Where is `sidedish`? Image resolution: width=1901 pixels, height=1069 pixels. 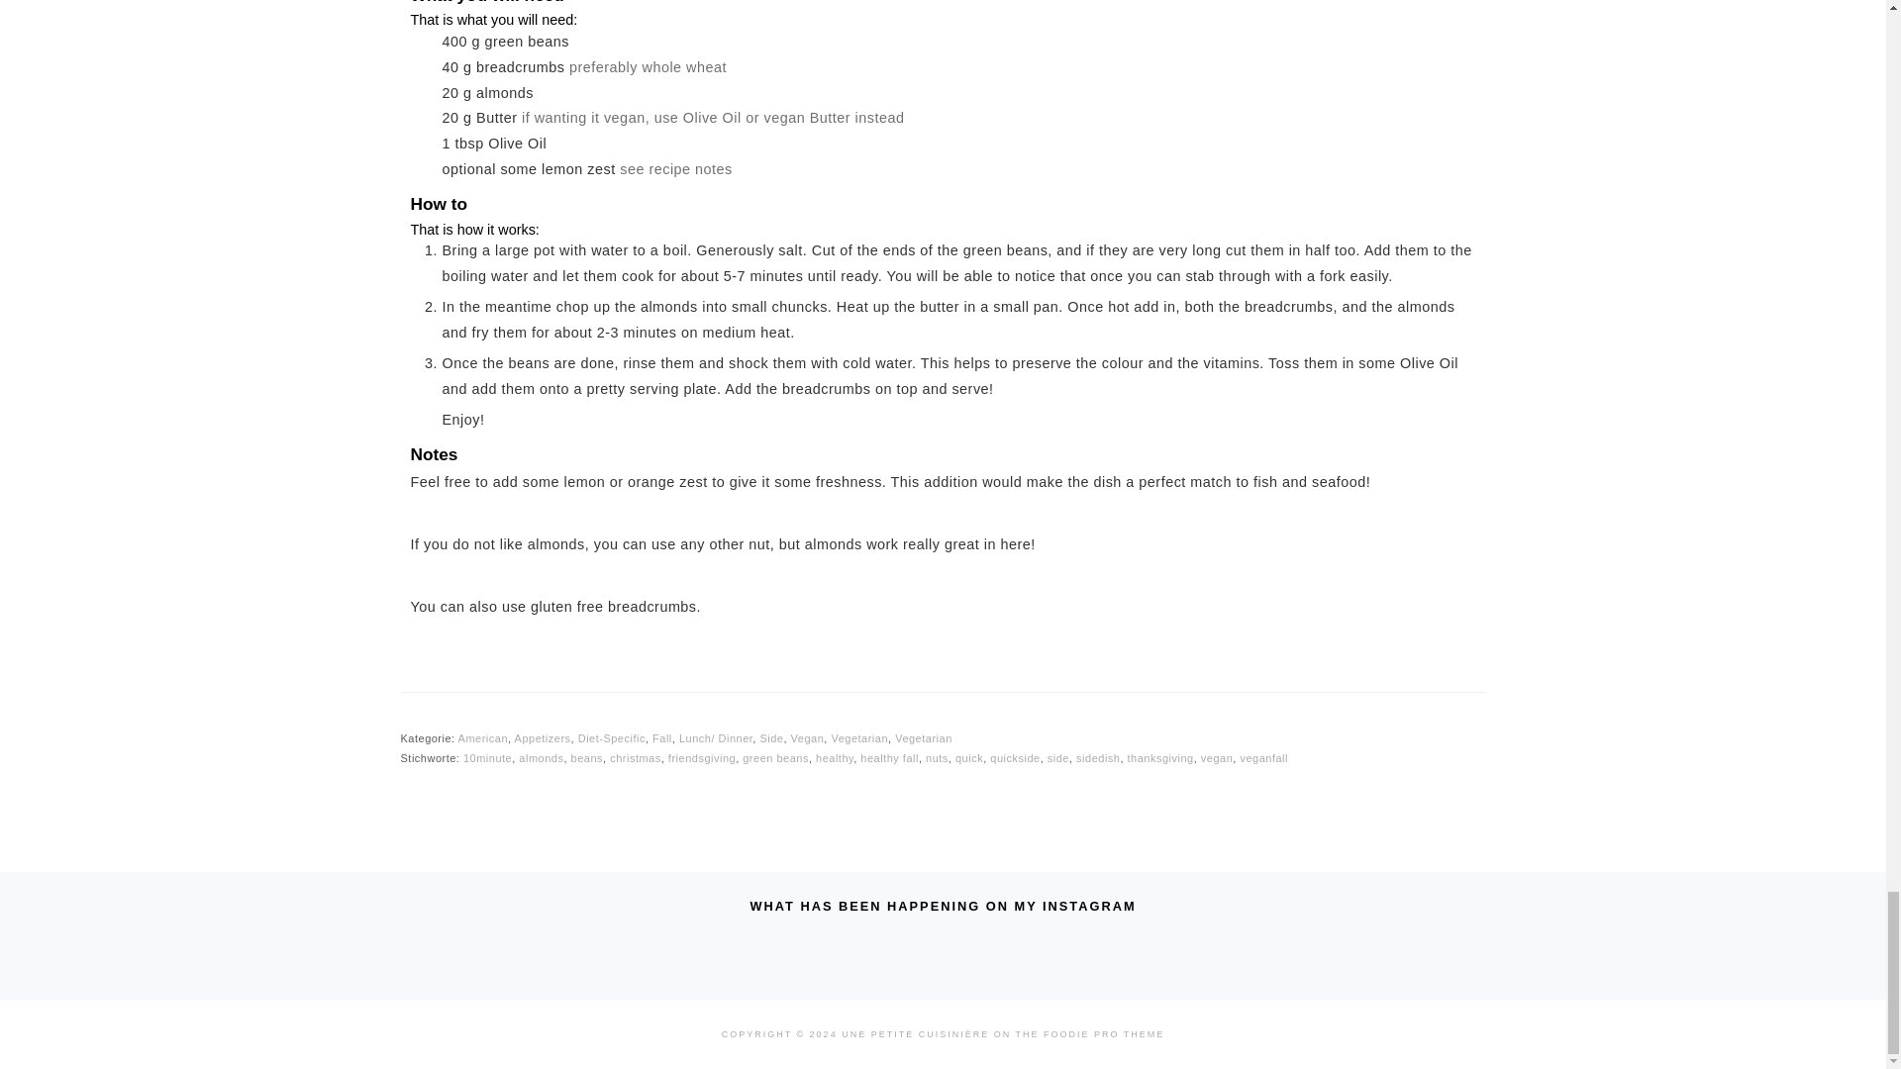 sidedish is located at coordinates (1097, 758).